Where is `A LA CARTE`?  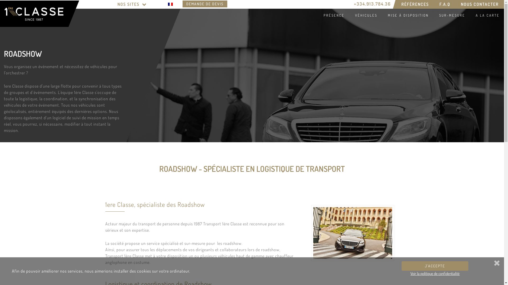
A LA CARTE is located at coordinates (487, 15).